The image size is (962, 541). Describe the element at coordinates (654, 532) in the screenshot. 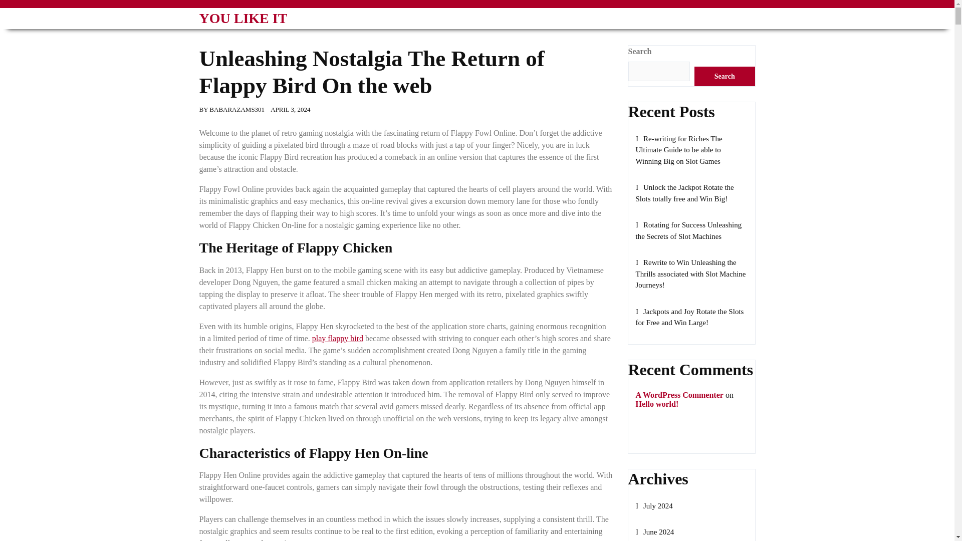

I see `June 2024` at that location.